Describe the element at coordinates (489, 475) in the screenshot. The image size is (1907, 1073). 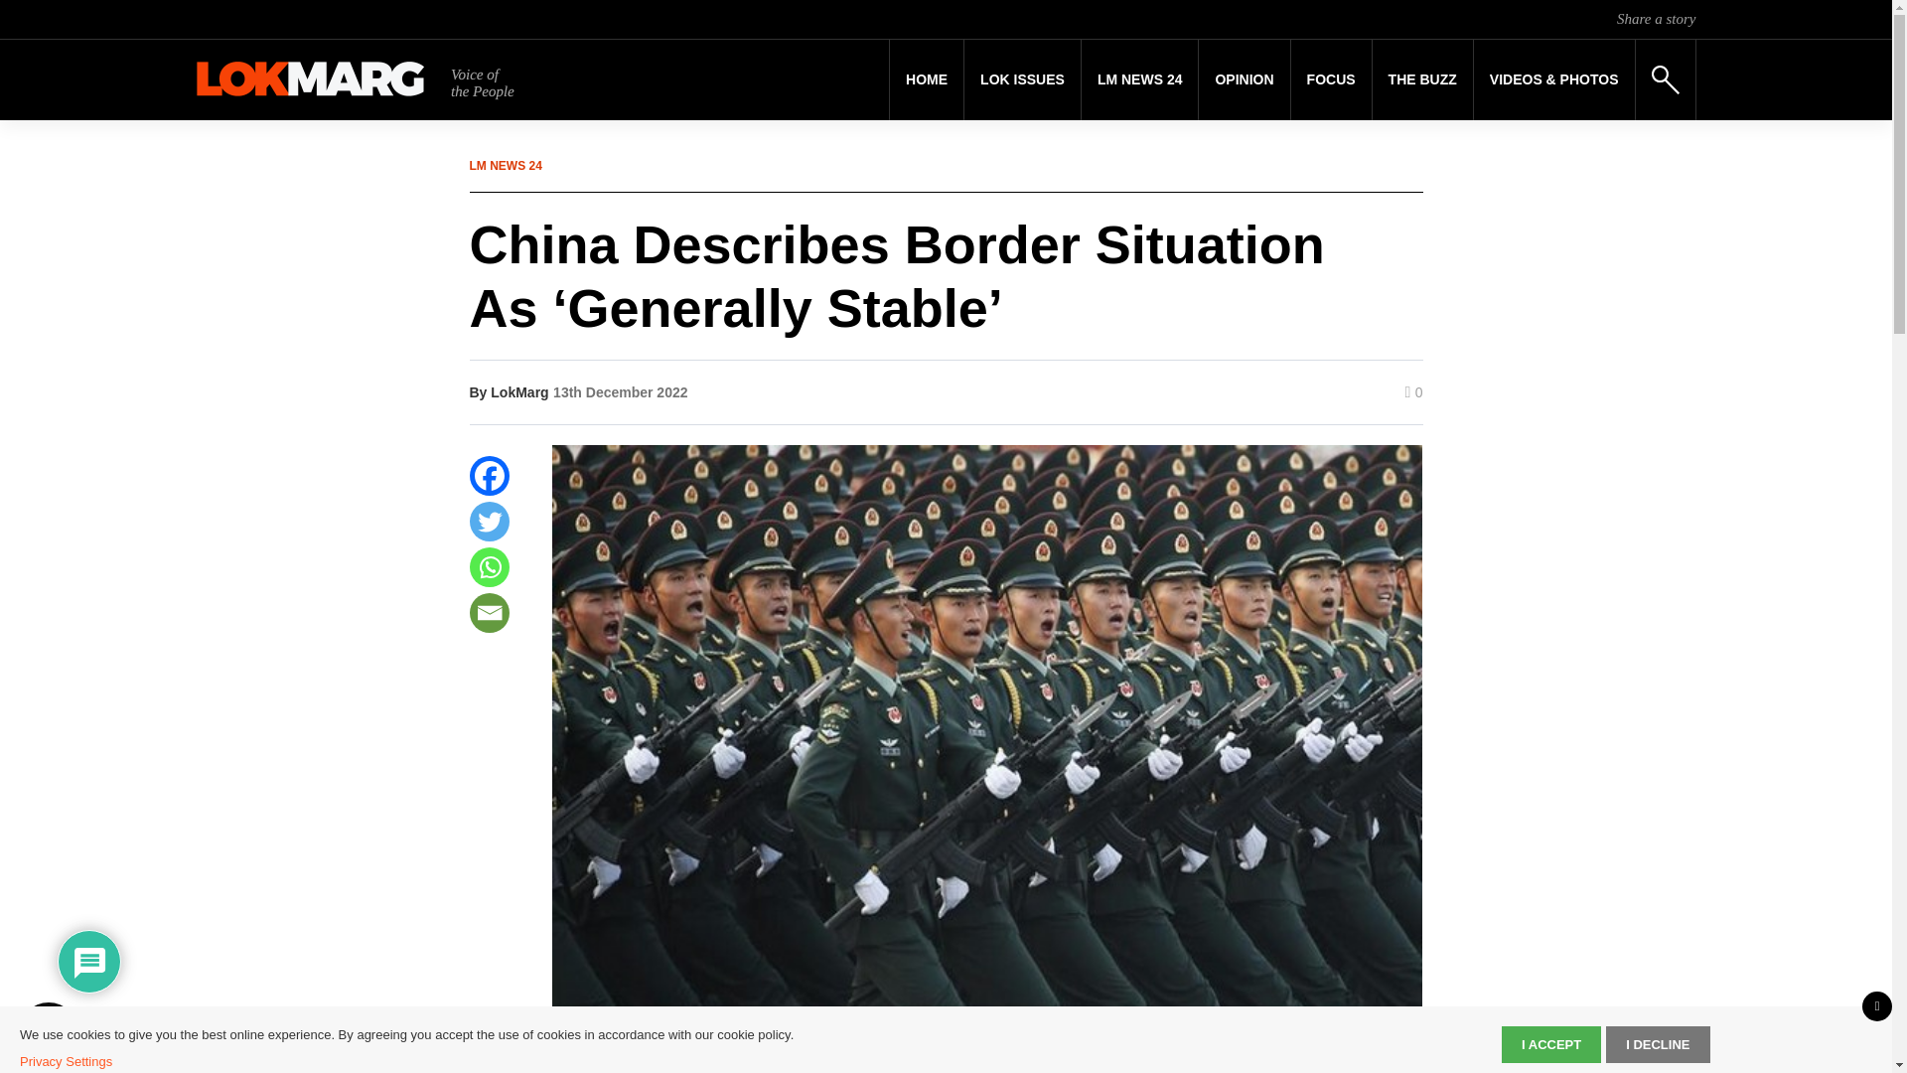
I see `Facebook` at that location.